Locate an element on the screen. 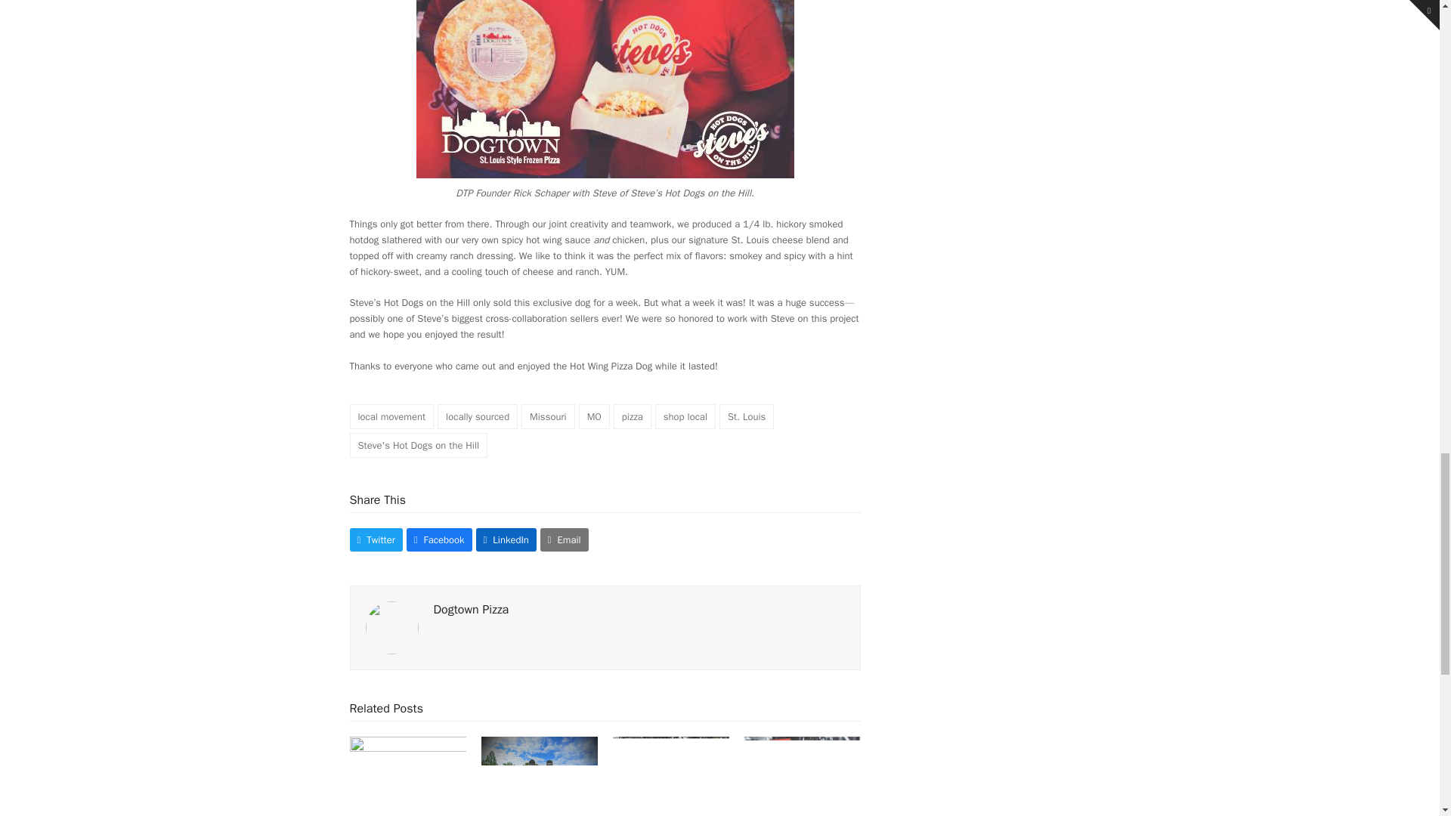 Image resolution: width=1451 pixels, height=816 pixels. Email is located at coordinates (564, 539).